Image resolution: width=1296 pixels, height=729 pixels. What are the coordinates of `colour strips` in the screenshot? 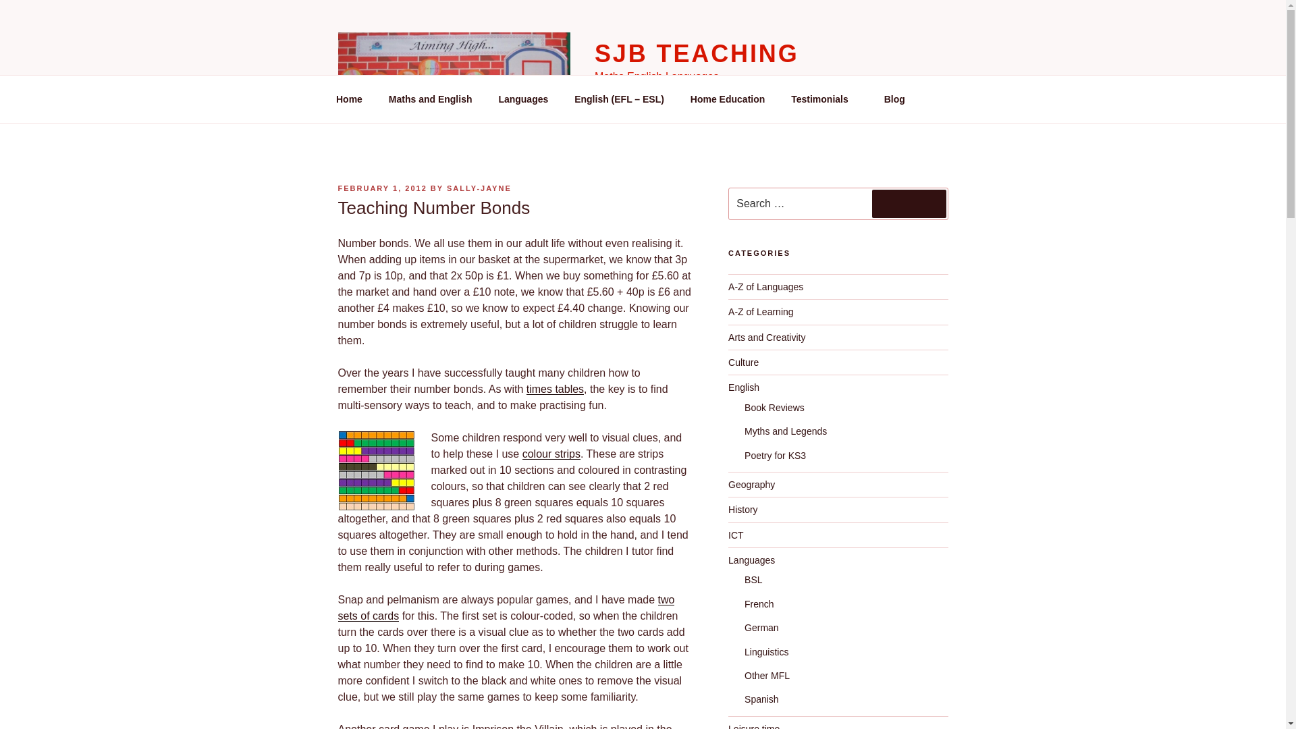 It's located at (551, 454).